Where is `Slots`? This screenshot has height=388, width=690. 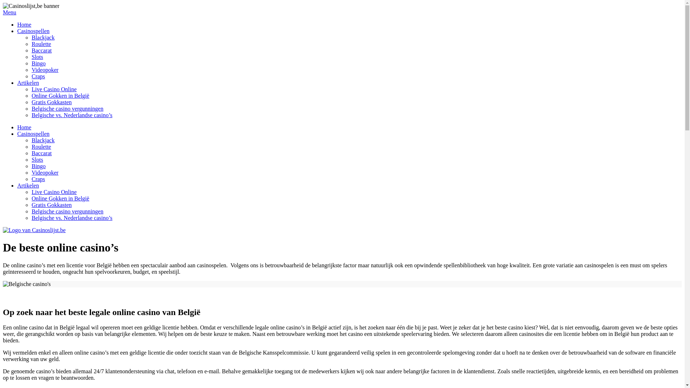
Slots is located at coordinates (37, 160).